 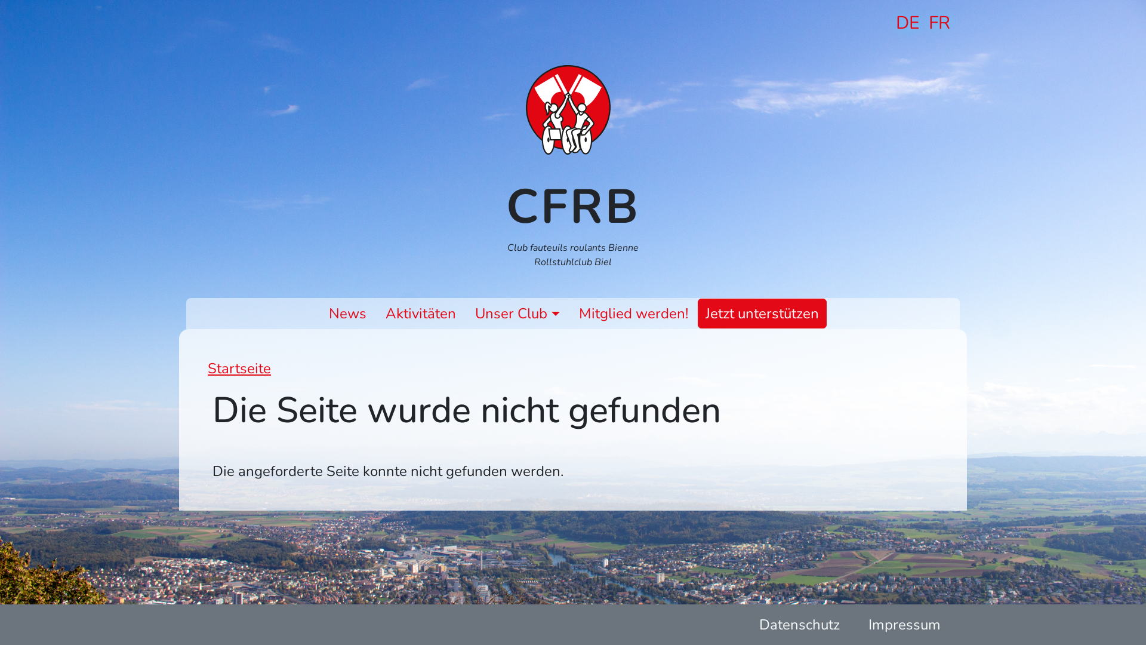 What do you see at coordinates (573, 110) in the screenshot?
I see `Startseite` at bounding box center [573, 110].